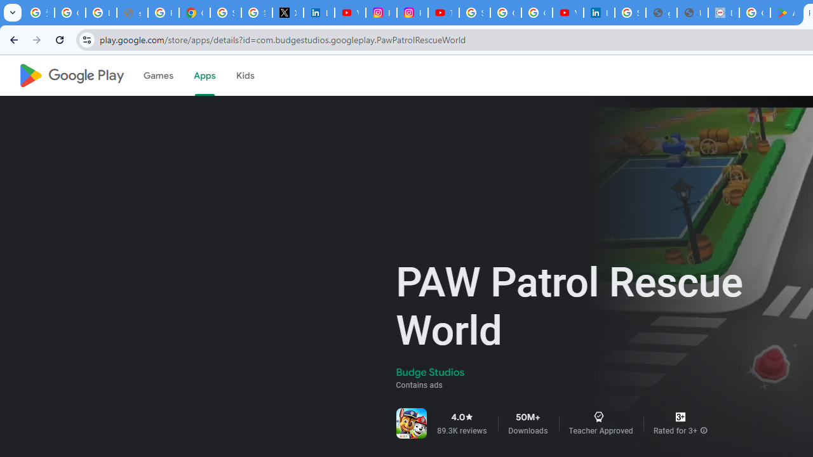  I want to click on X, so click(287, 13).